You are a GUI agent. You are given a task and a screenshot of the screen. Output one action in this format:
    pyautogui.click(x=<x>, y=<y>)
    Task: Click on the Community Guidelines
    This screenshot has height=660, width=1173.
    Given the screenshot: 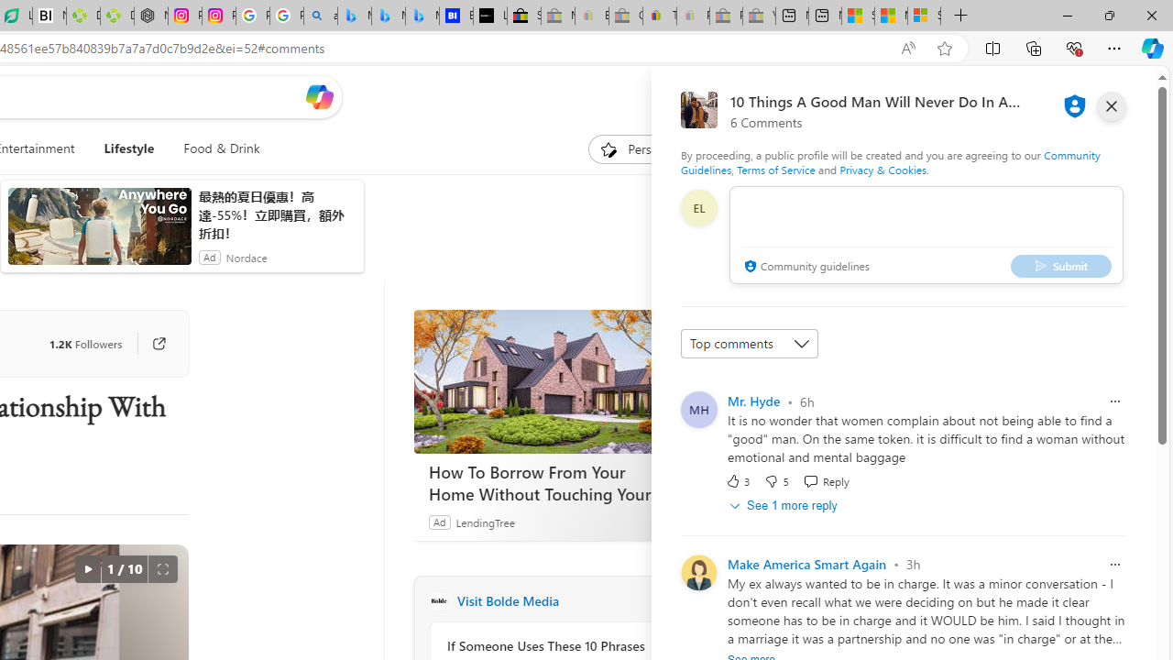 What is the action you would take?
    pyautogui.click(x=890, y=161)
    